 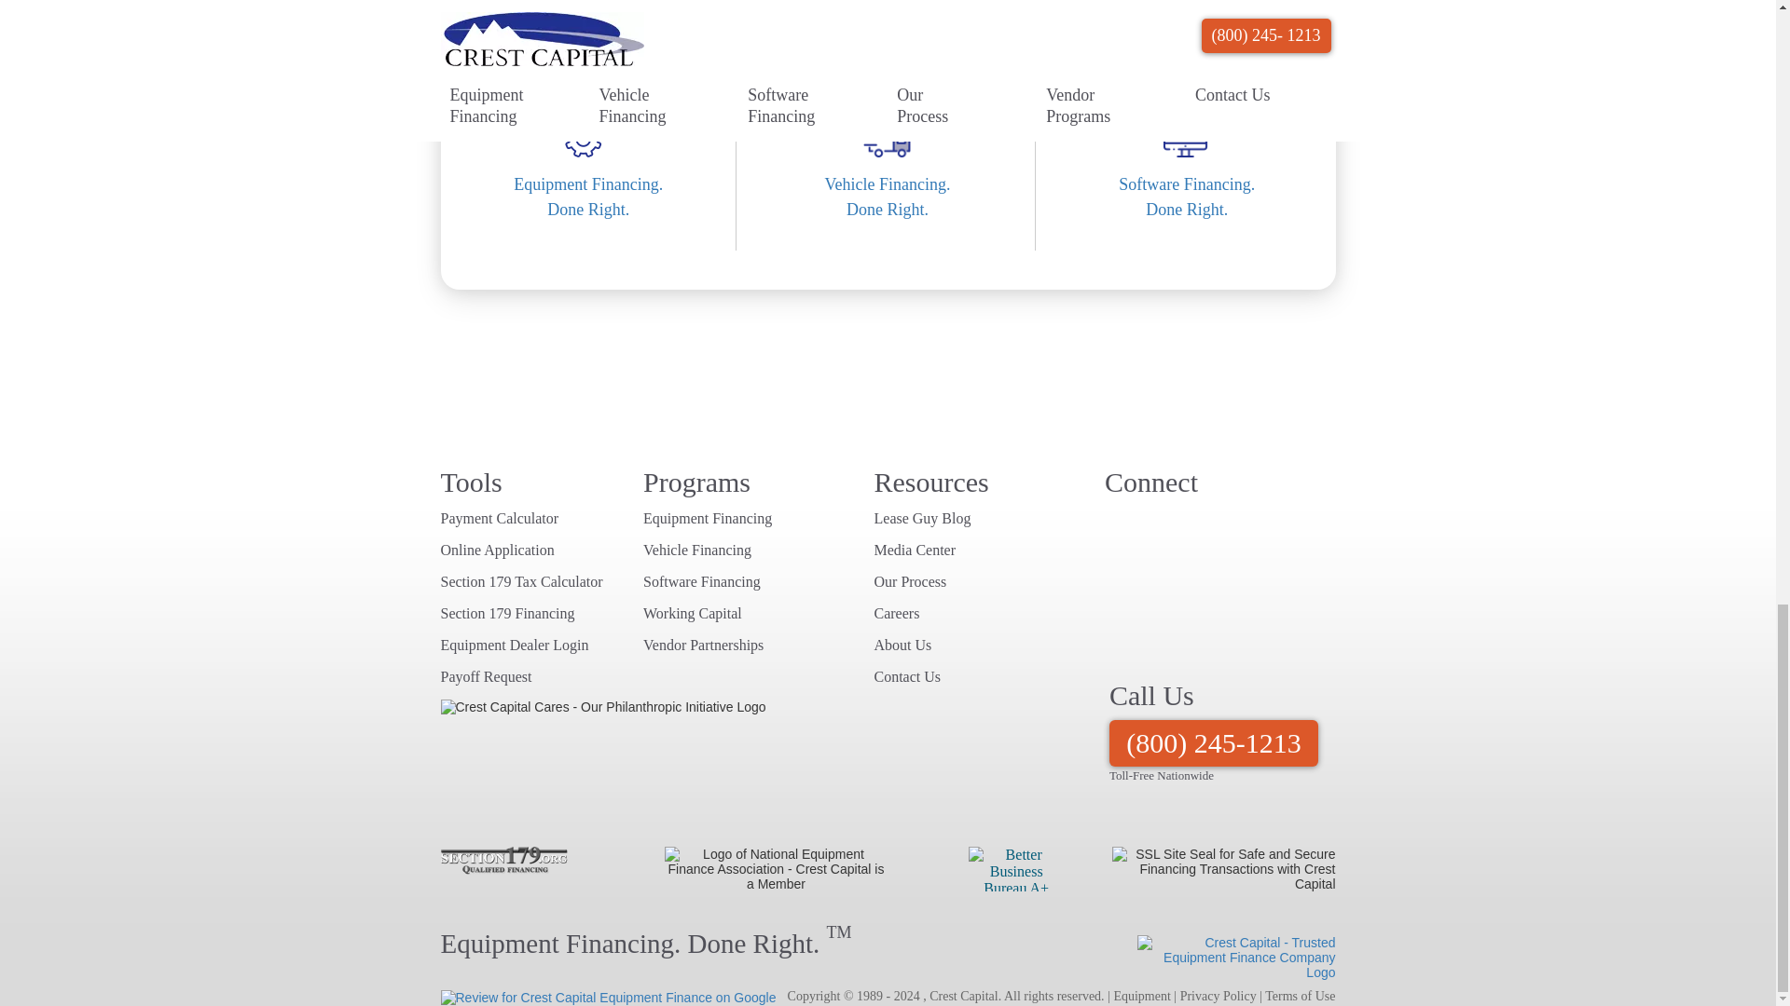 What do you see at coordinates (590, 211) in the screenshot?
I see `Crest Capital Facebook` at bounding box center [590, 211].